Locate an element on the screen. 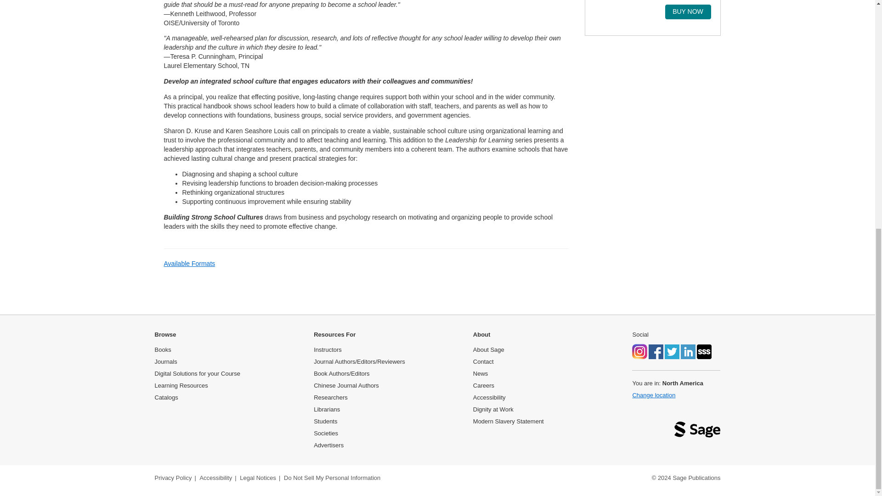 The width and height of the screenshot is (882, 496). Sage logo: link back to homepage is located at coordinates (697, 432).